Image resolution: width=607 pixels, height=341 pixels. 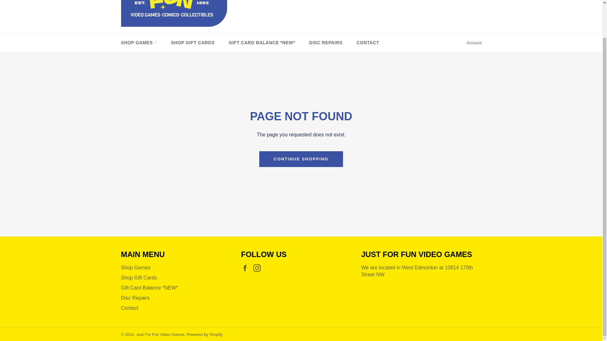 I want to click on SHOP GAMES, so click(x=139, y=43).